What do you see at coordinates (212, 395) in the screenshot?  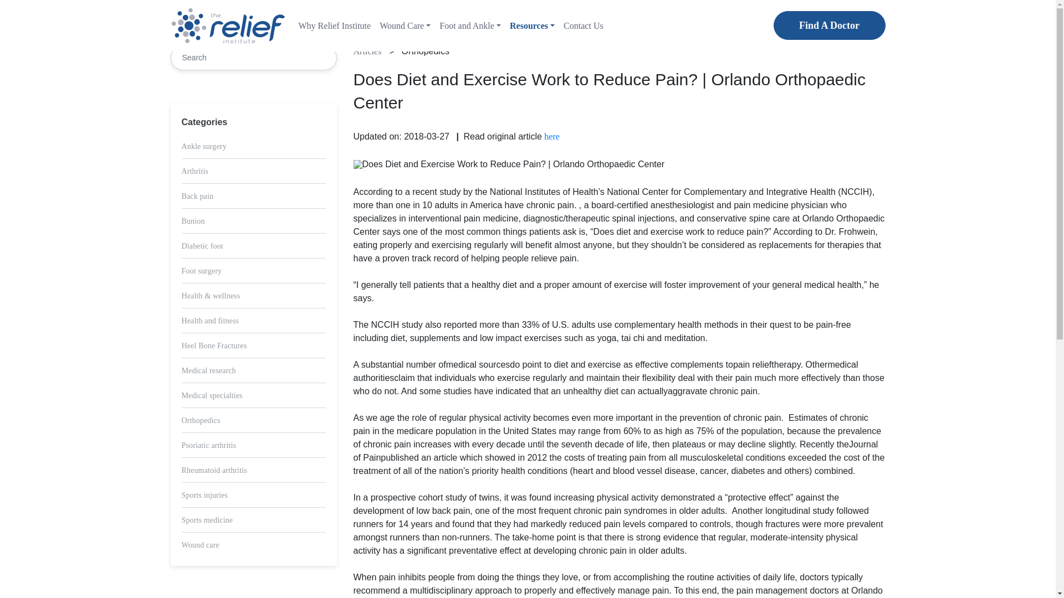 I see `Medical specialties` at bounding box center [212, 395].